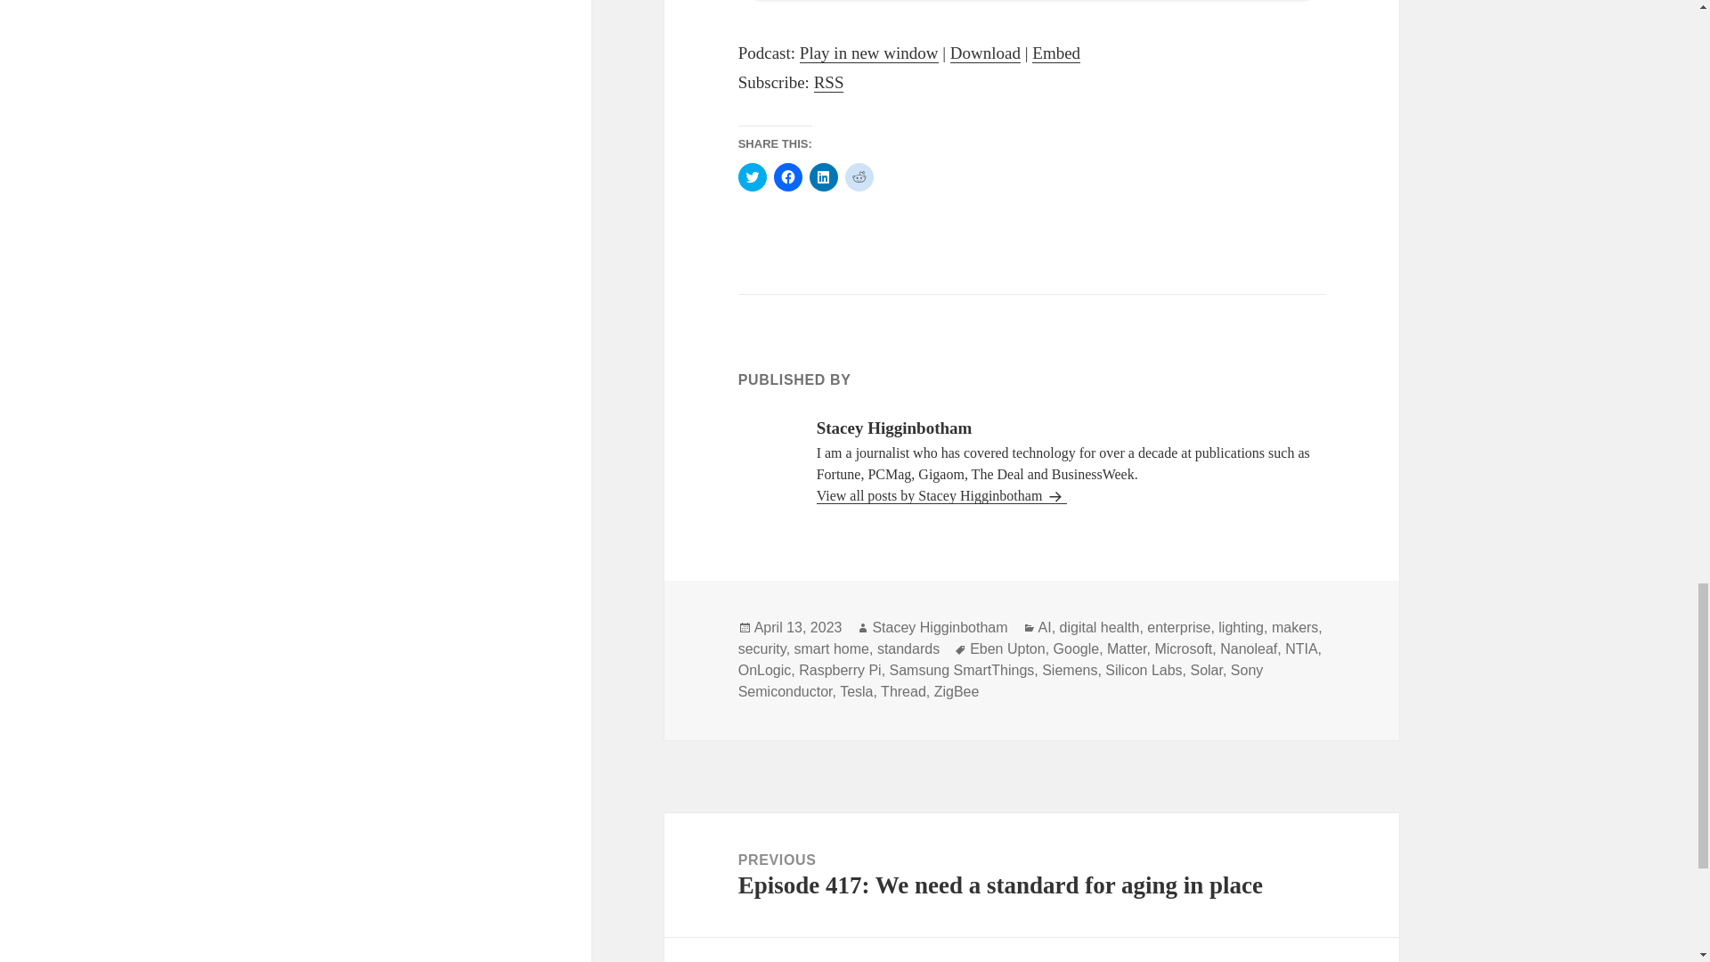 The width and height of the screenshot is (1710, 962). What do you see at coordinates (985, 53) in the screenshot?
I see `Download` at bounding box center [985, 53].